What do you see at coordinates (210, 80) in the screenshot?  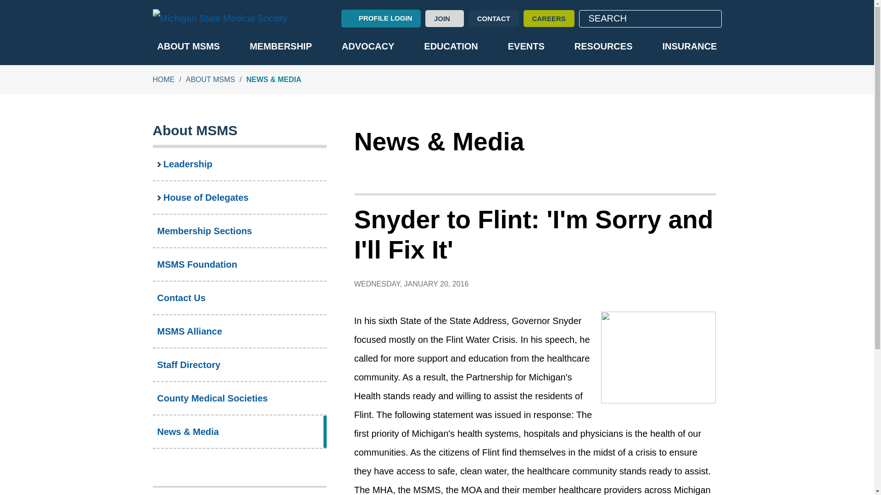 I see `ABOUT MSMS` at bounding box center [210, 80].